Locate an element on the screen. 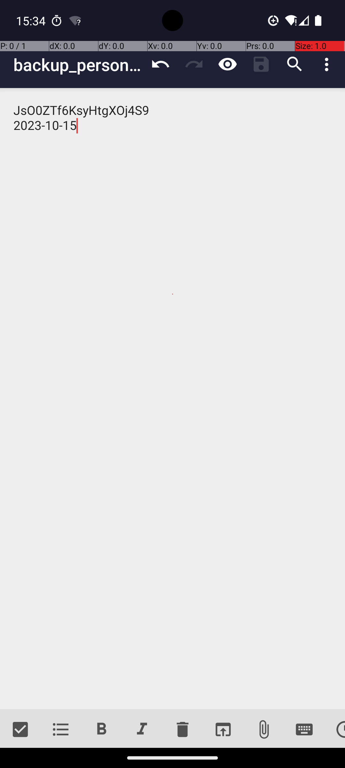 The width and height of the screenshot is (345, 768). backup_personal_goals_2024 is located at coordinates (79, 65).